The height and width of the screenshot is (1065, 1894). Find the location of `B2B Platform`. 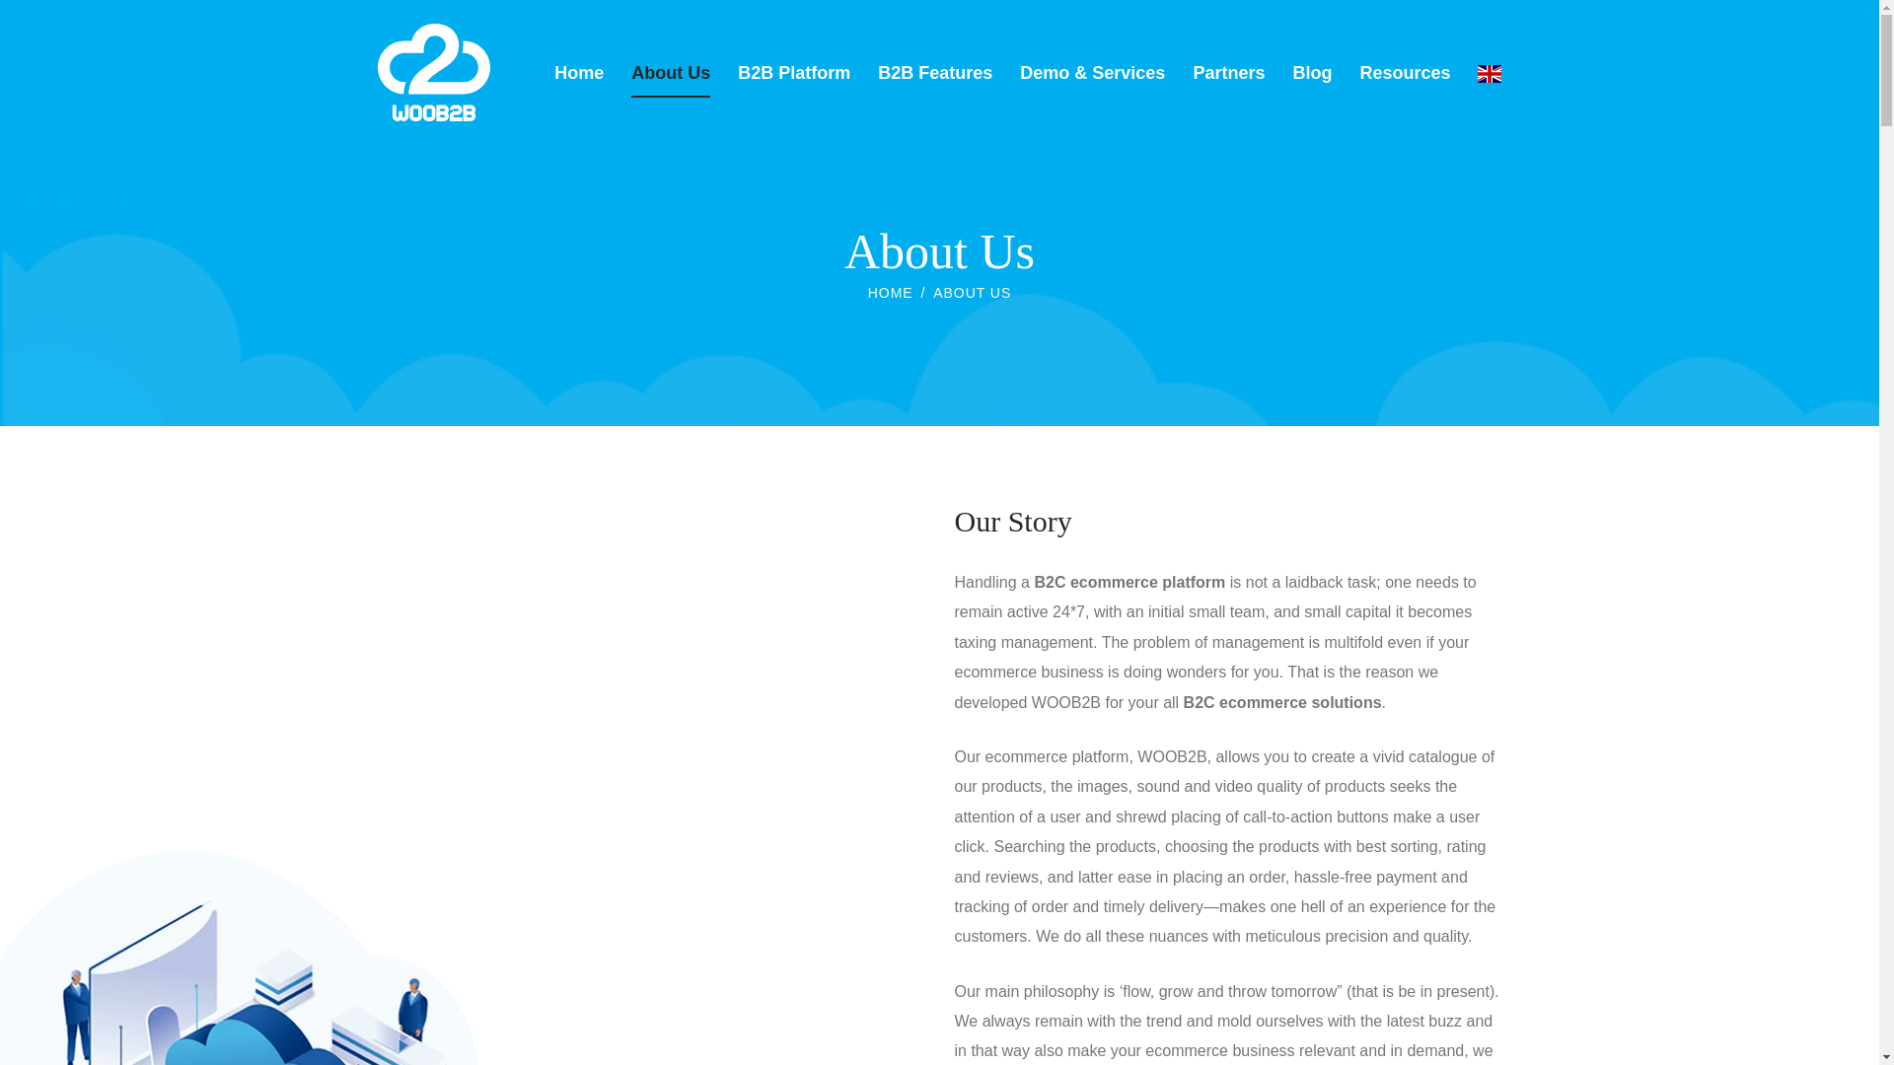

B2B Platform is located at coordinates (794, 71).